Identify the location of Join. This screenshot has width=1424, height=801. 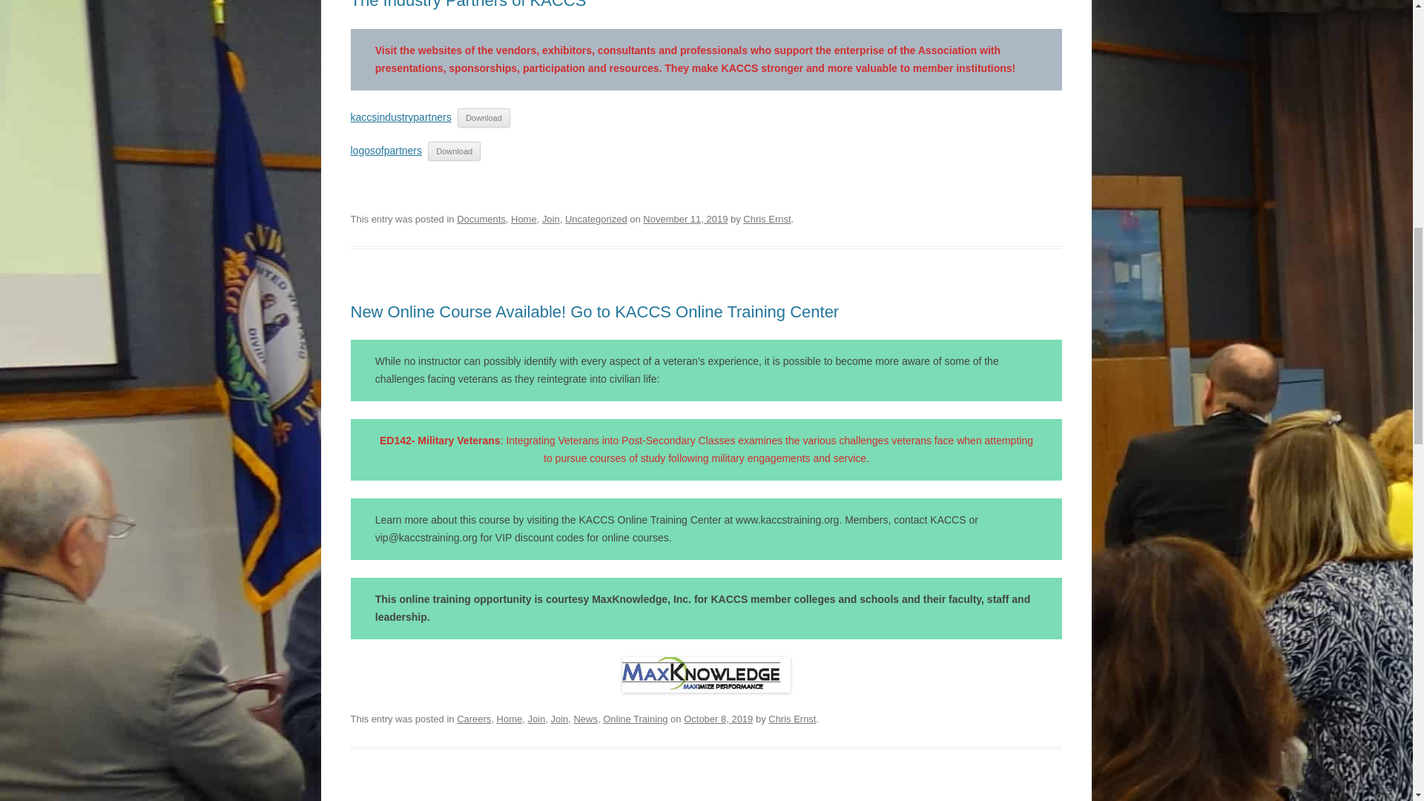
(550, 220).